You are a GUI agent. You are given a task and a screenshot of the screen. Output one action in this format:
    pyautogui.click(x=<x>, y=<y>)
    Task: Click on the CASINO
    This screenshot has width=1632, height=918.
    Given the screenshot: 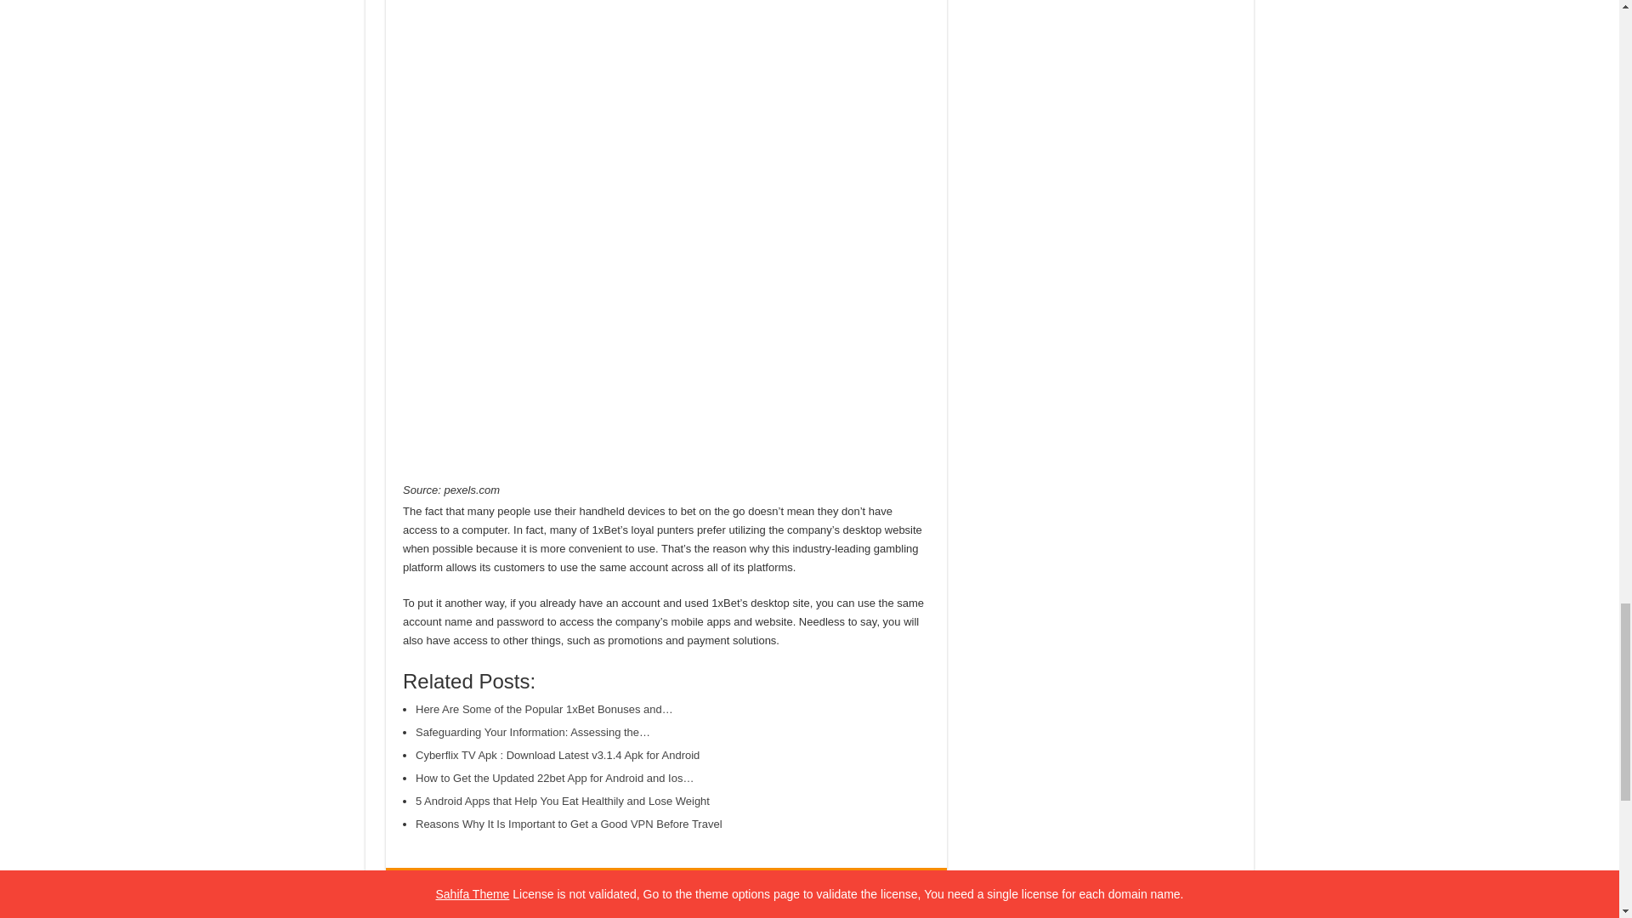 What is the action you would take?
    pyautogui.click(x=606, y=887)
    